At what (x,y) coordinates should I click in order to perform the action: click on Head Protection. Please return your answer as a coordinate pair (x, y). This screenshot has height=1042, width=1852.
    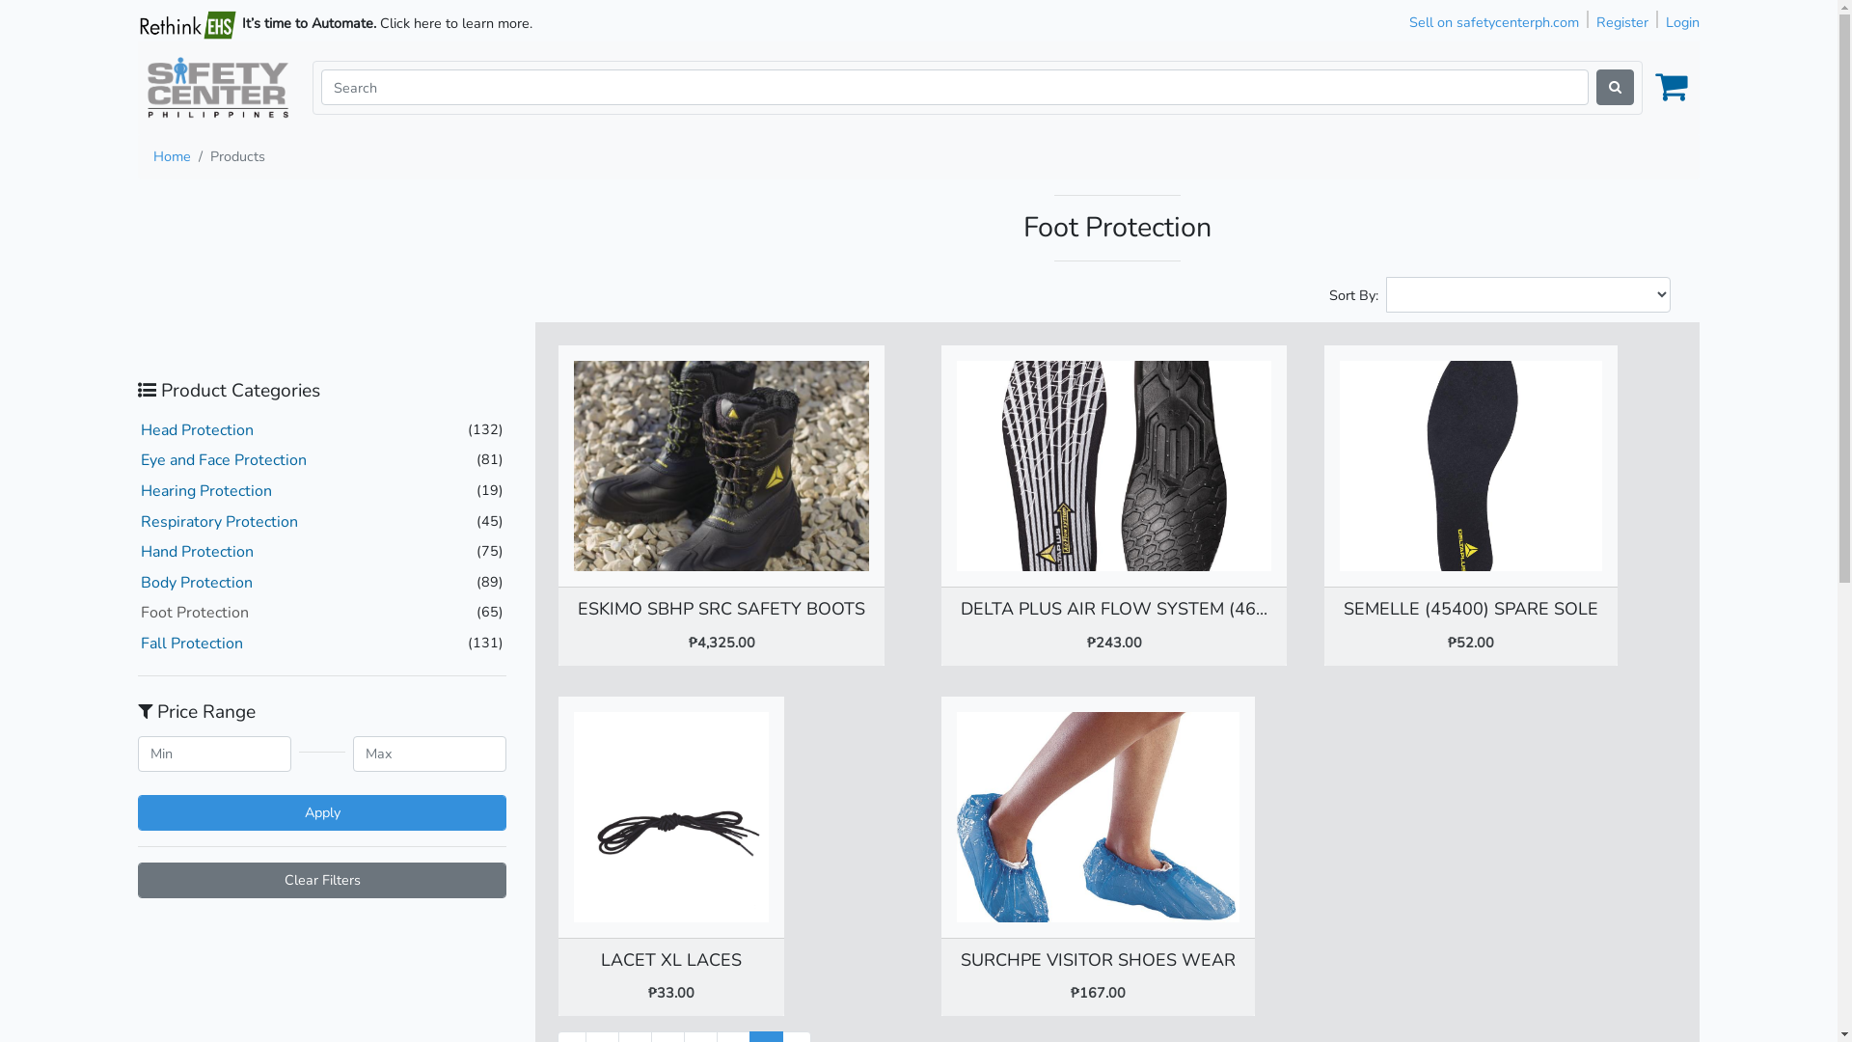
    Looking at the image, I should click on (197, 430).